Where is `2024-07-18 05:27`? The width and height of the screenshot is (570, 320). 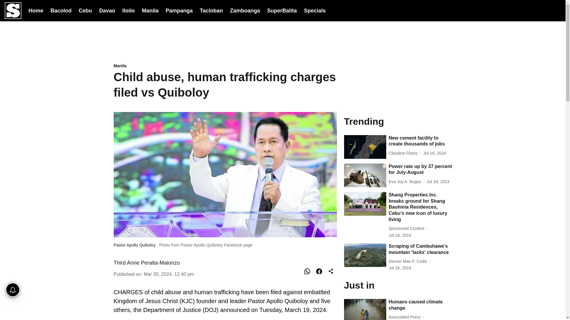
2024-07-18 05:27 is located at coordinates (438, 182).